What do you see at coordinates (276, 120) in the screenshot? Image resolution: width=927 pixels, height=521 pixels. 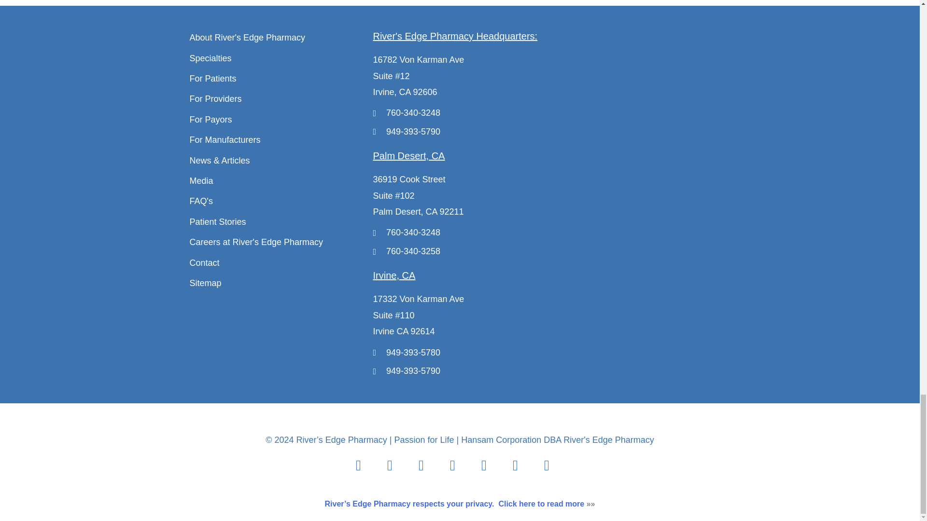 I see `For Payors` at bounding box center [276, 120].